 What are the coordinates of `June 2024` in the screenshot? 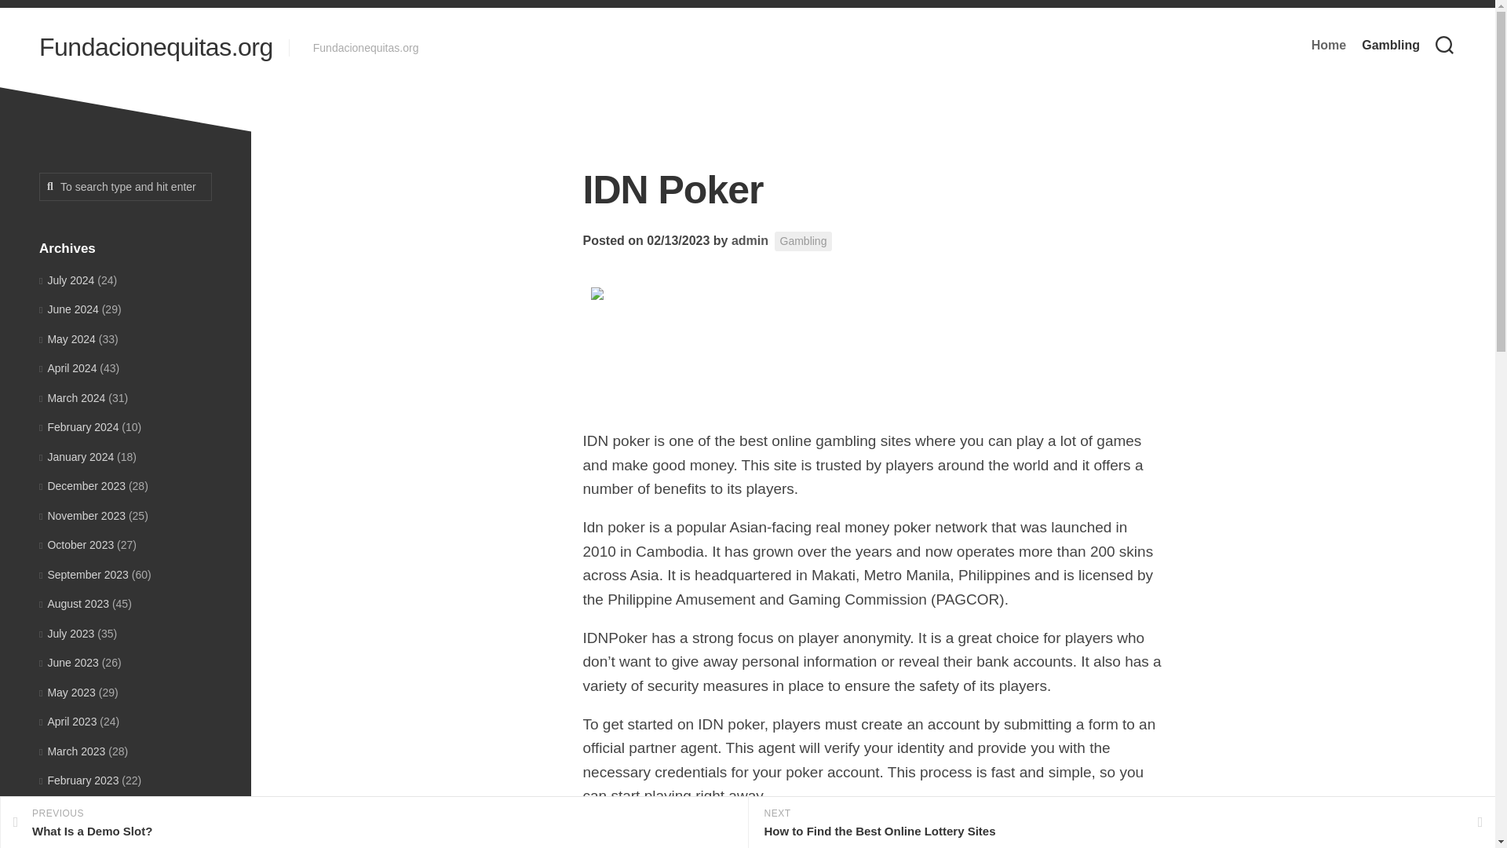 It's located at (69, 309).